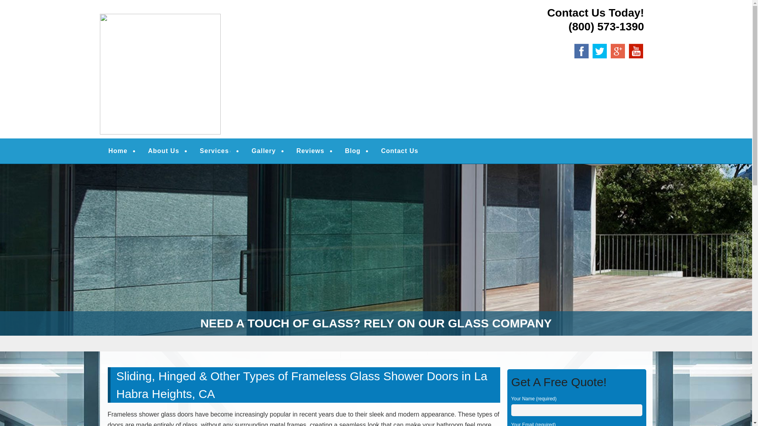  Describe the element at coordinates (118, 151) in the screenshot. I see `Home` at that location.